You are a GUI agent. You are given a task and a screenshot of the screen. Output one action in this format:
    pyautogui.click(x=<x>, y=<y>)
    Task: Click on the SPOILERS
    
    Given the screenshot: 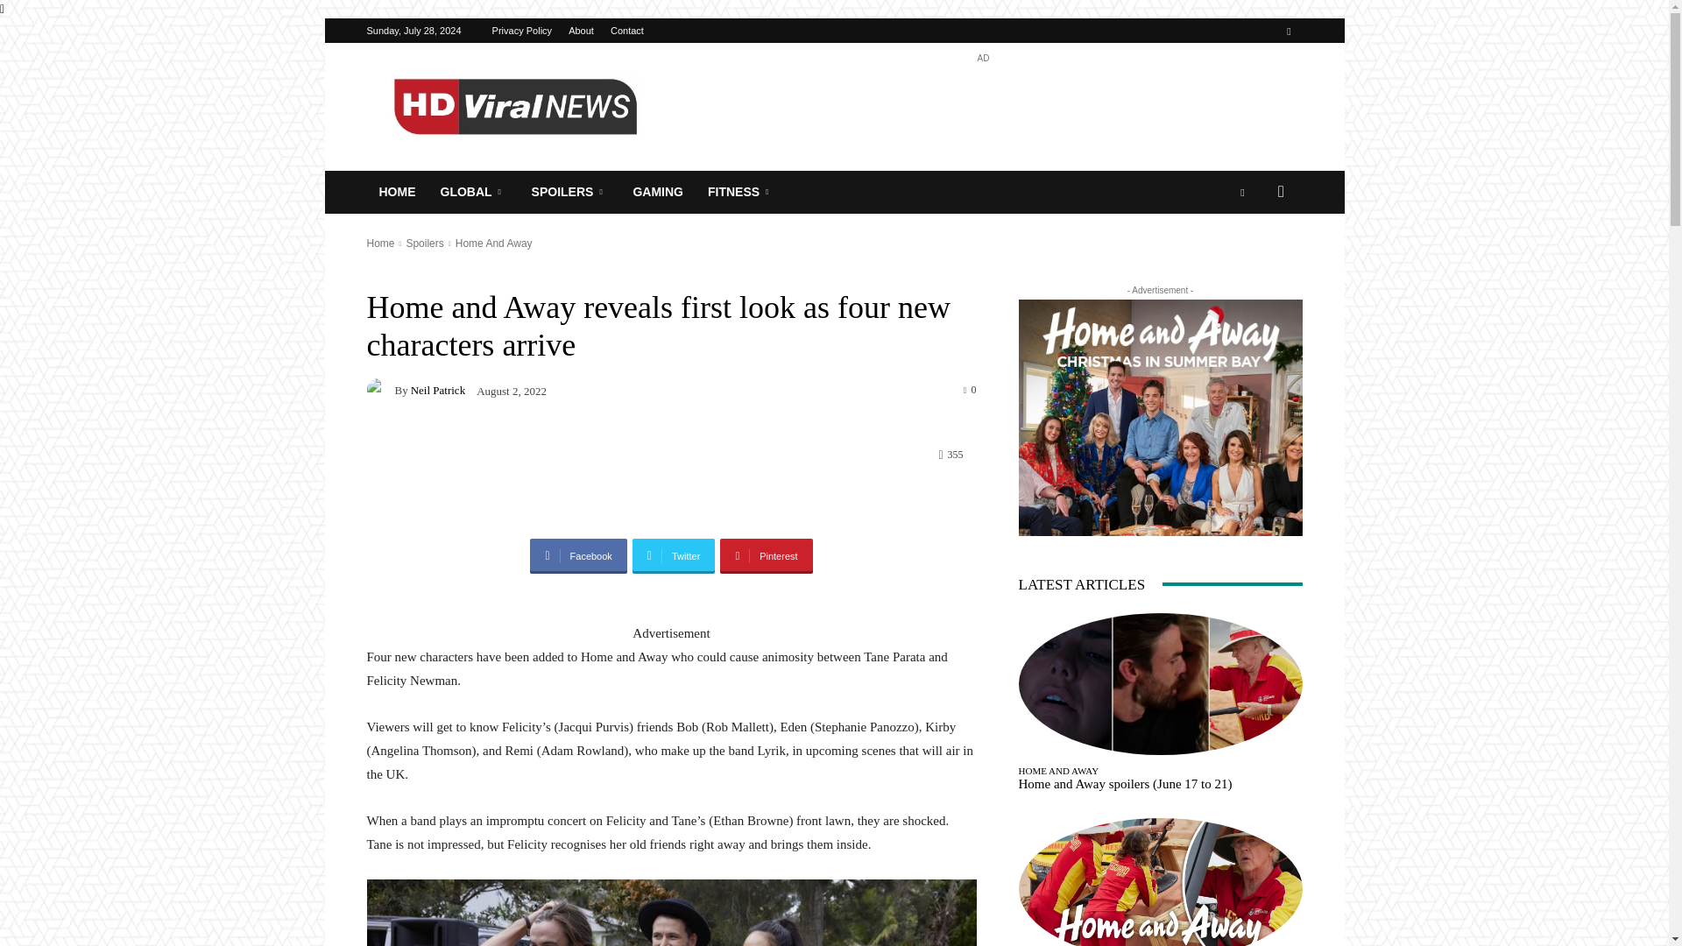 What is the action you would take?
    pyautogui.click(x=569, y=193)
    